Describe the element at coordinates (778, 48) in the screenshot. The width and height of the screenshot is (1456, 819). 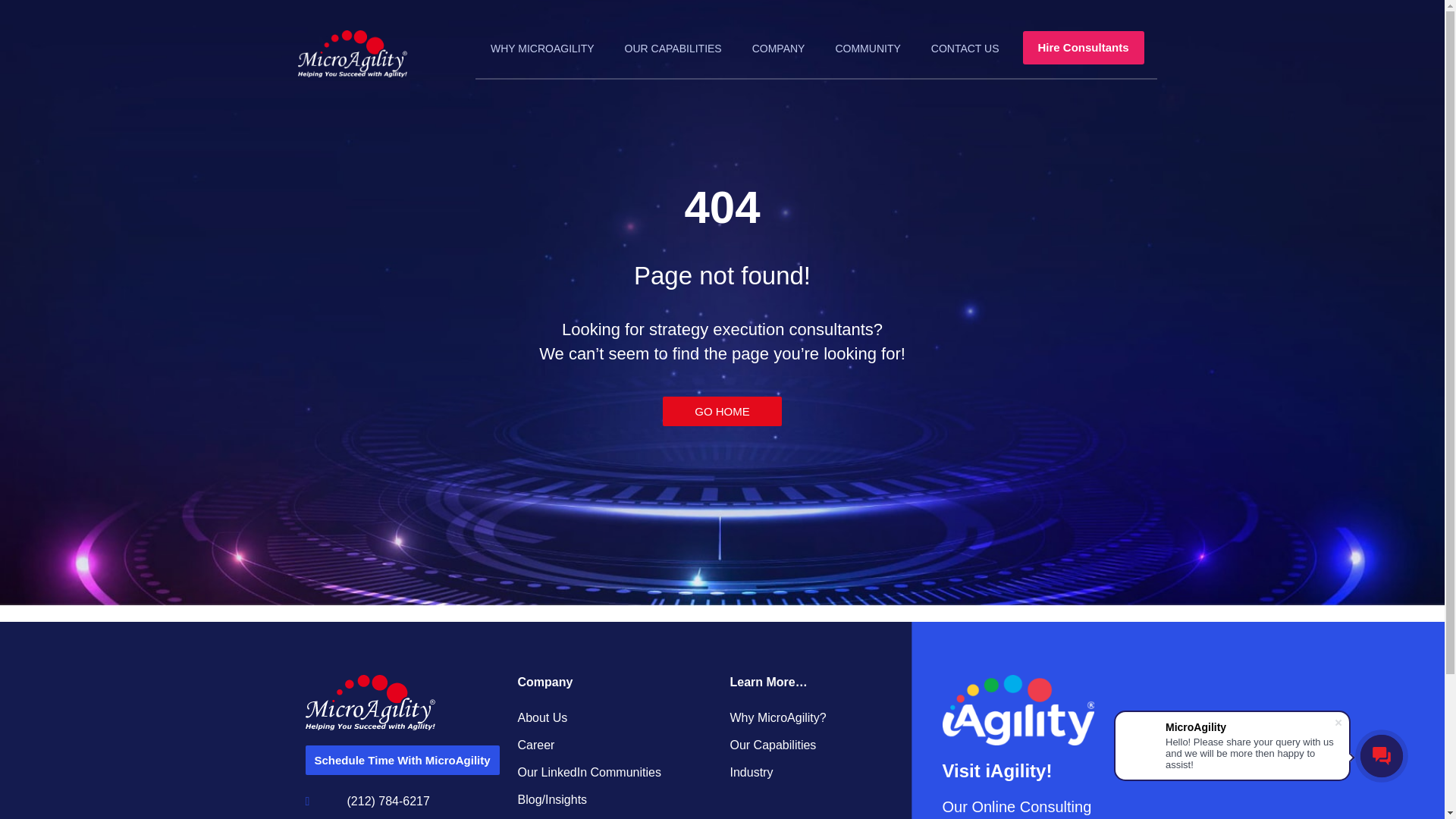
I see `COMPANY` at that location.